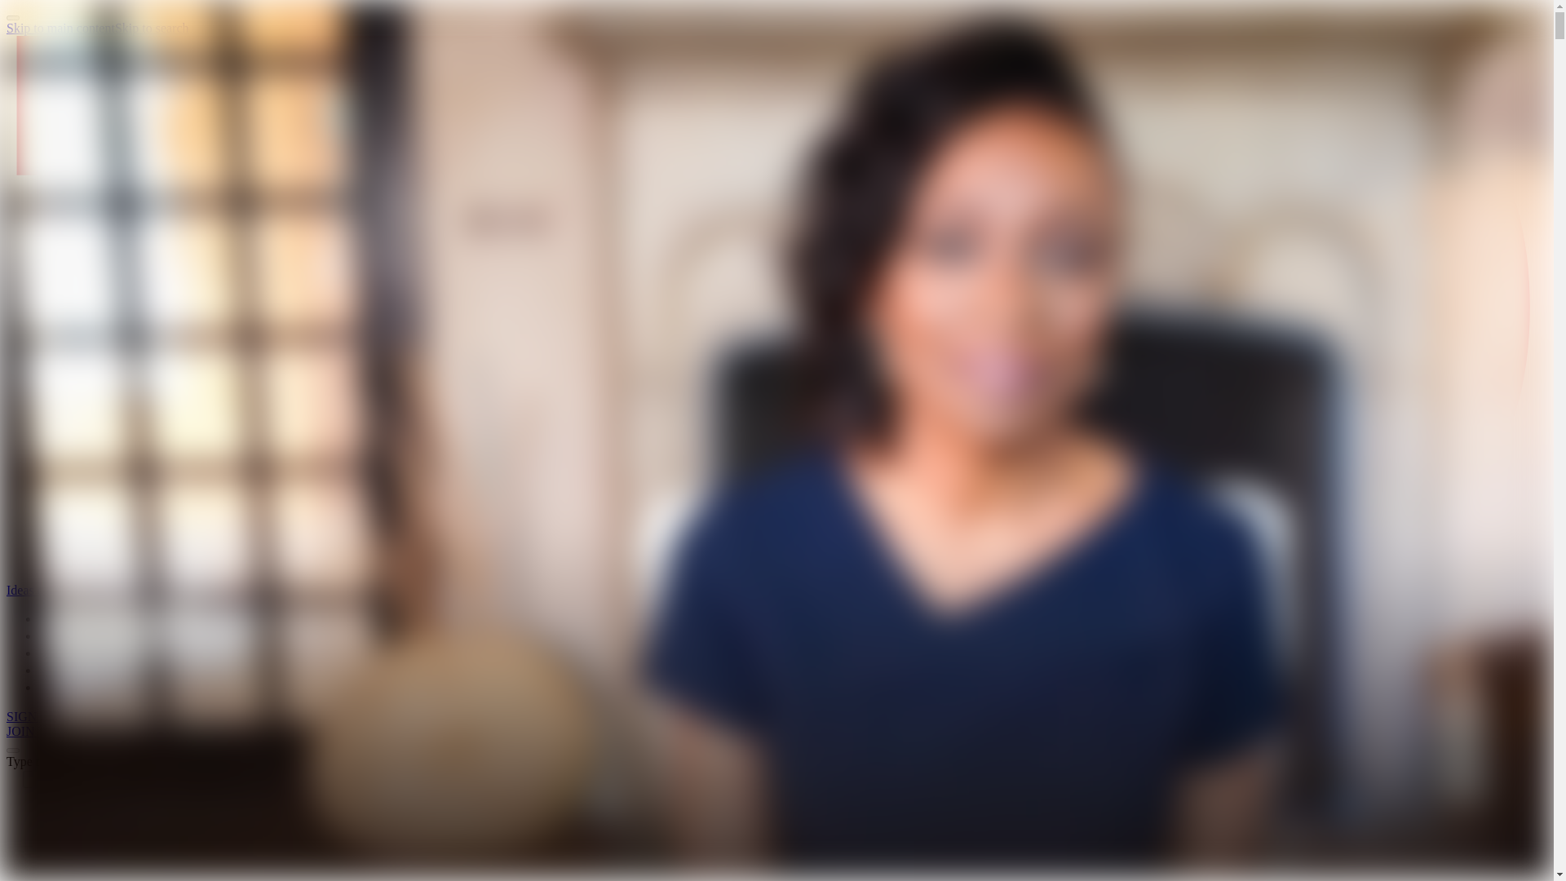  I want to click on ABOUT, so click(64, 688).